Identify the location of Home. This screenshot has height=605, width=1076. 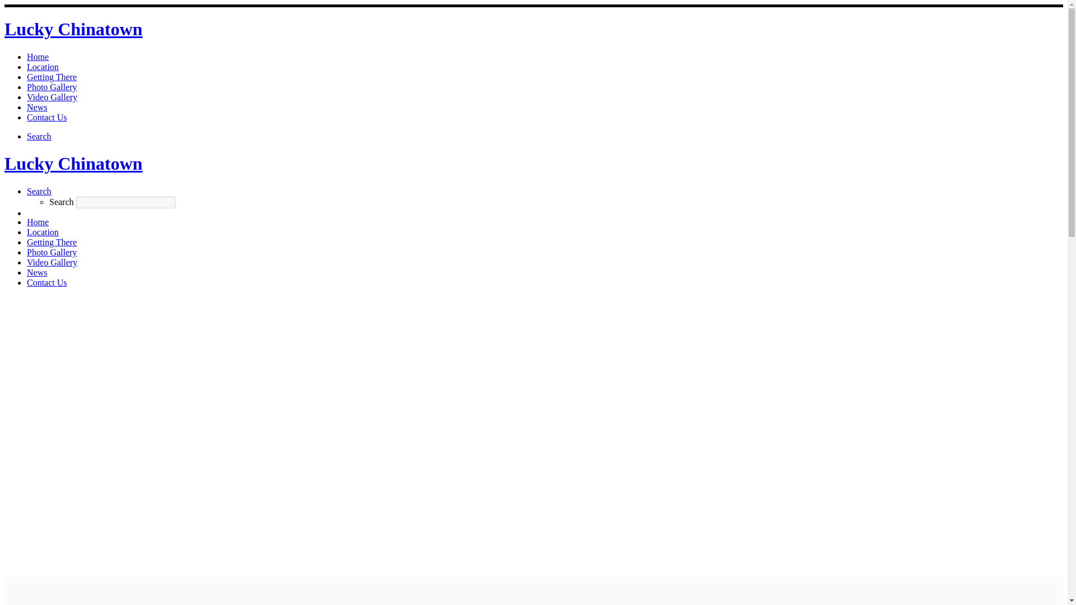
(38, 222).